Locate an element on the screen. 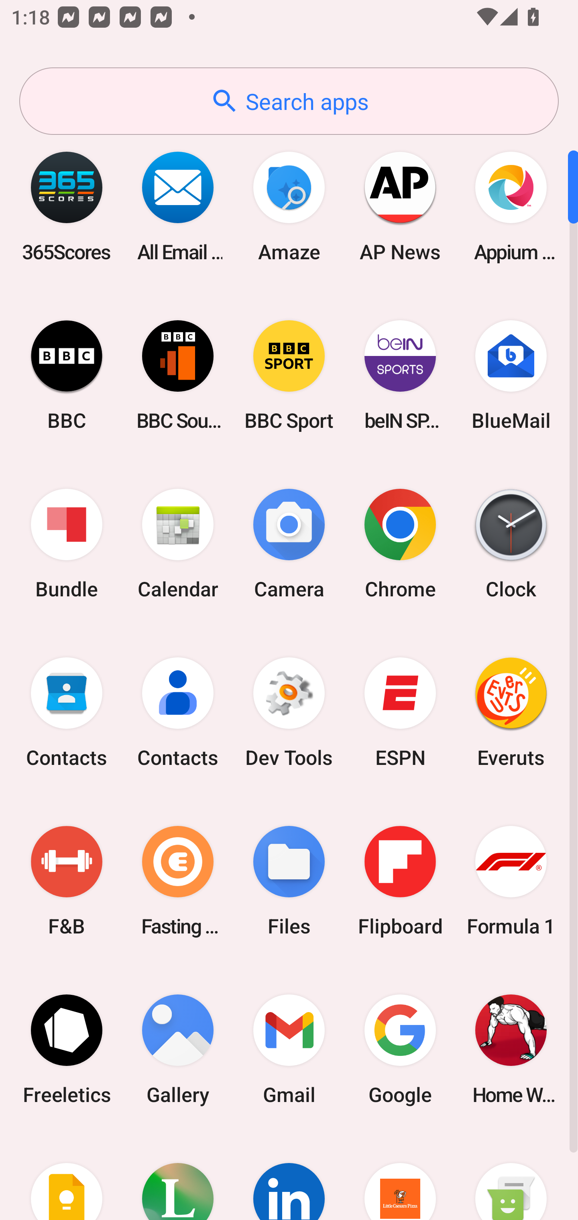  Lifesum is located at coordinates (178, 1177).